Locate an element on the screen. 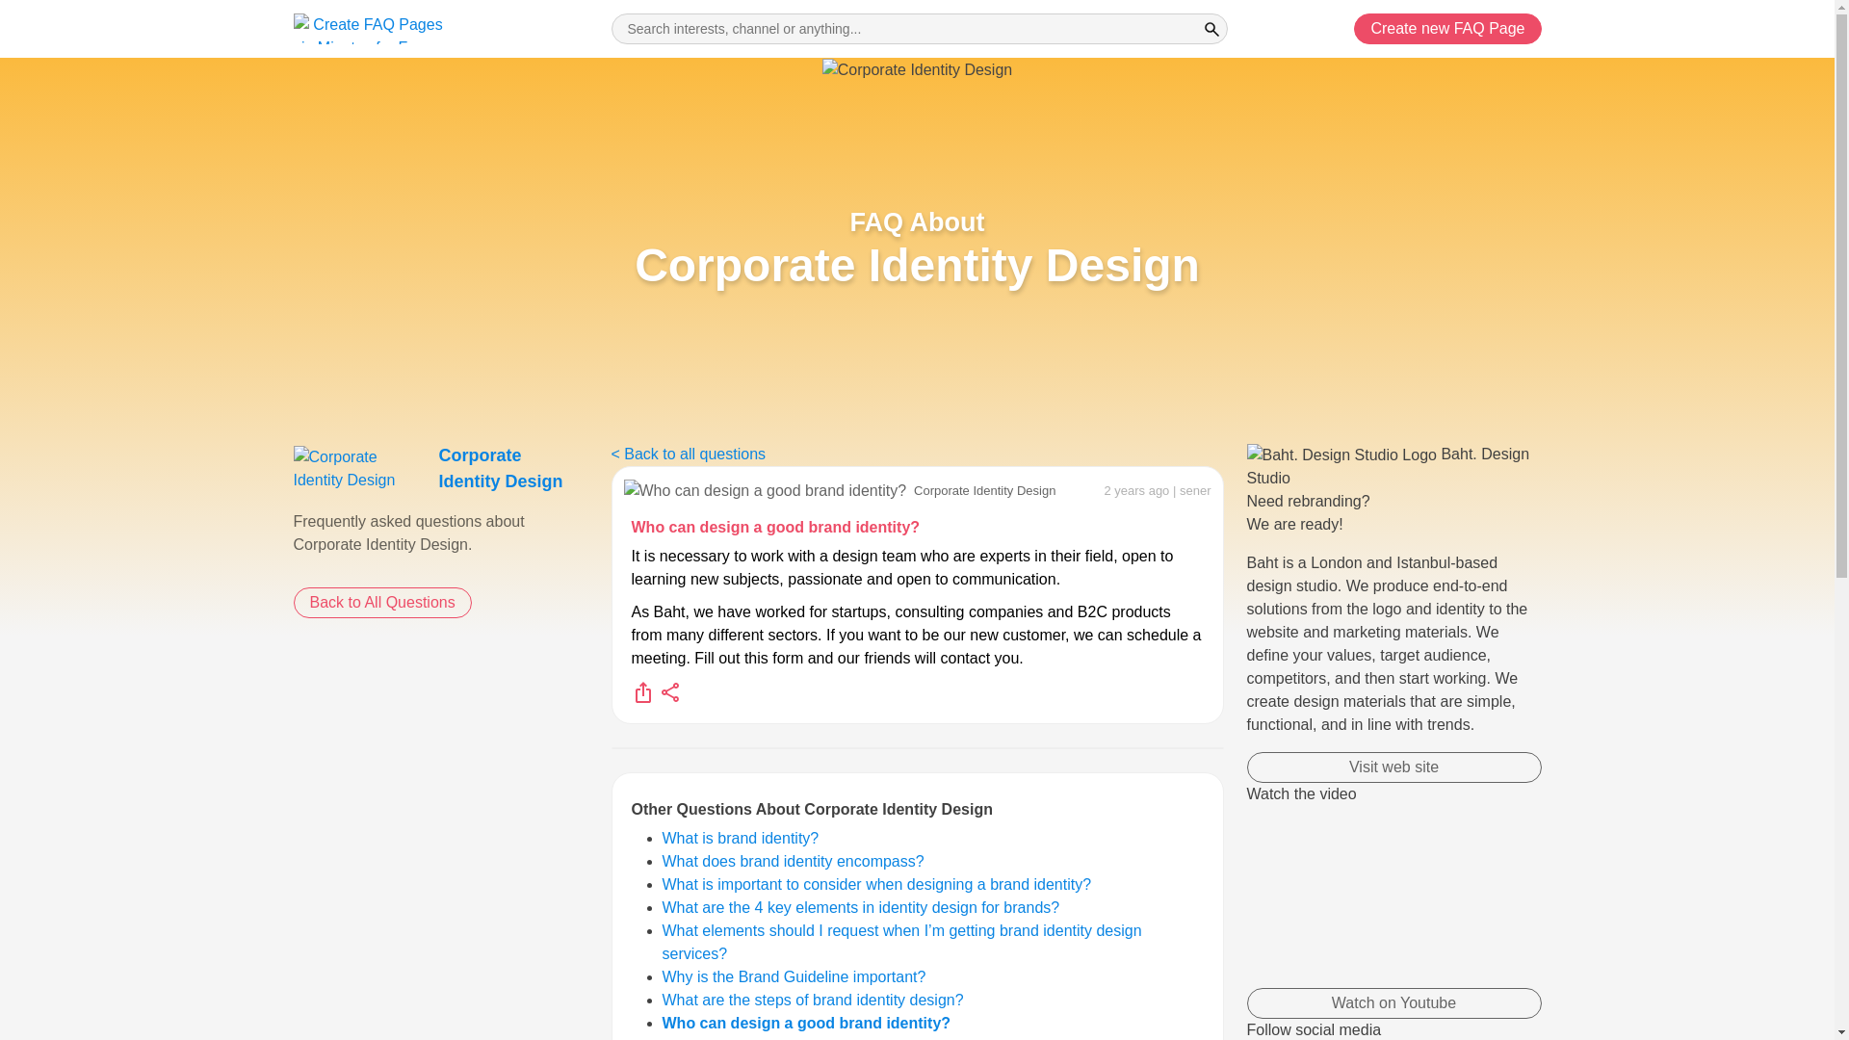 The height and width of the screenshot is (1040, 1849). Watch on Youtube is located at coordinates (1446, 29).